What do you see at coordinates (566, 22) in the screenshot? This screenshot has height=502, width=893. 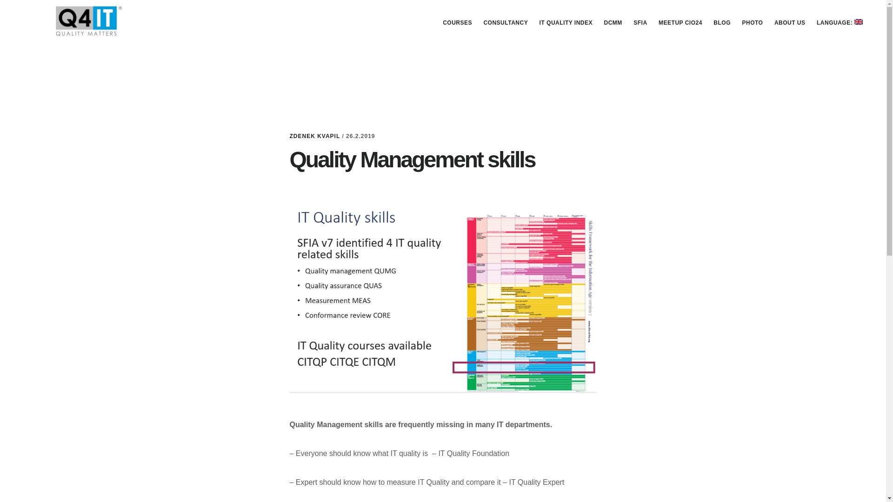 I see `IT QUALITY INDEX` at bounding box center [566, 22].